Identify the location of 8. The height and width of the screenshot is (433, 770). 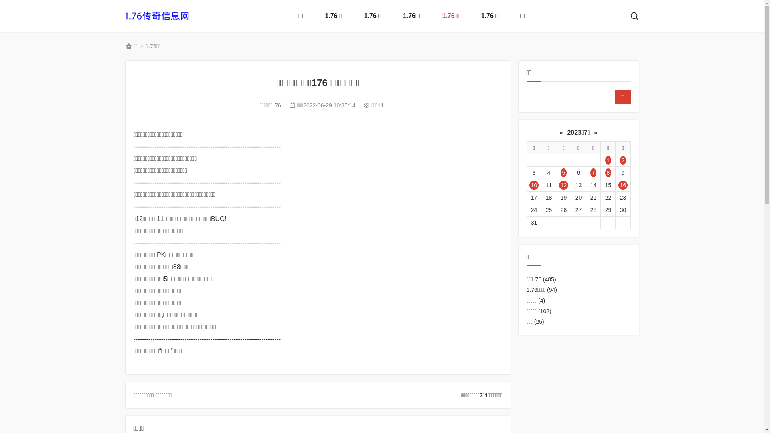
(608, 173).